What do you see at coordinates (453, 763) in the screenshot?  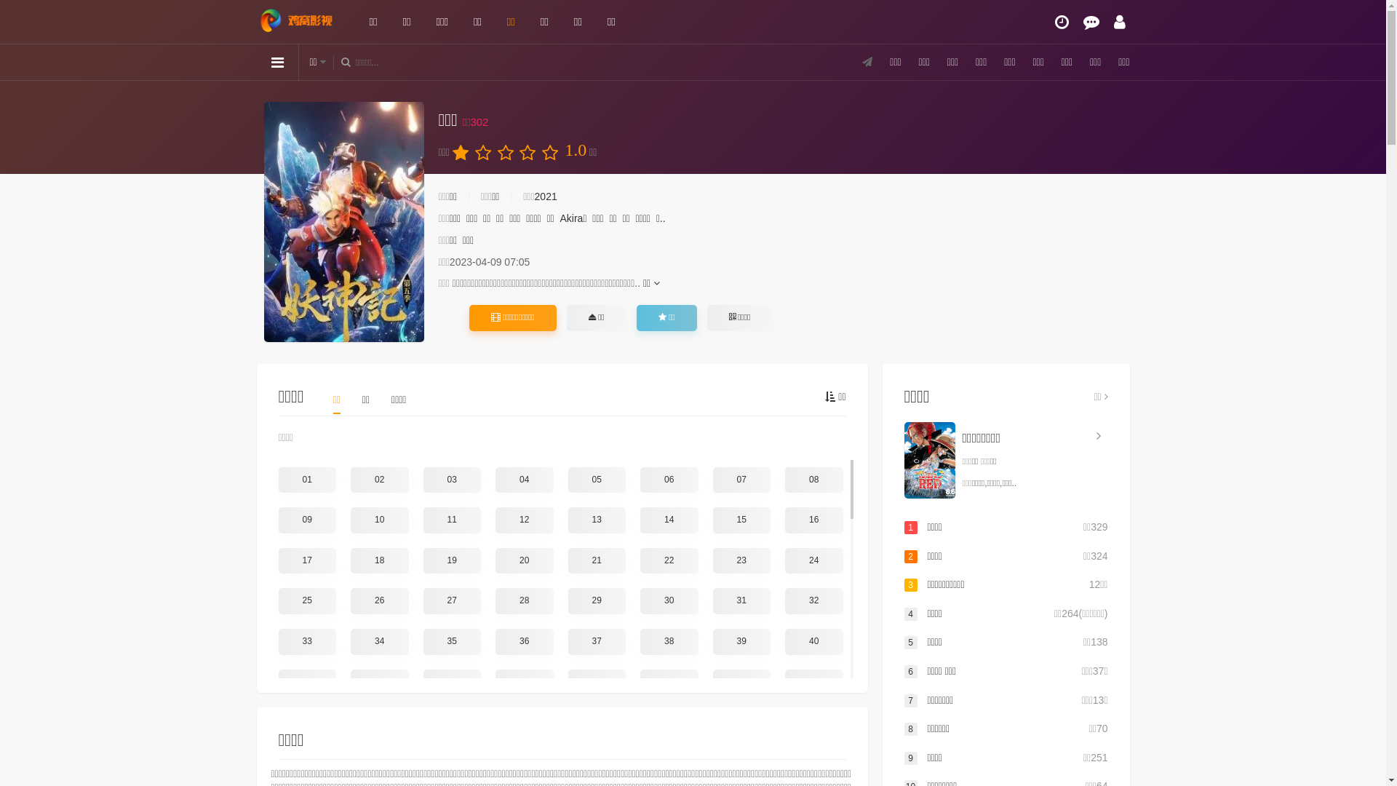 I see `59` at bounding box center [453, 763].